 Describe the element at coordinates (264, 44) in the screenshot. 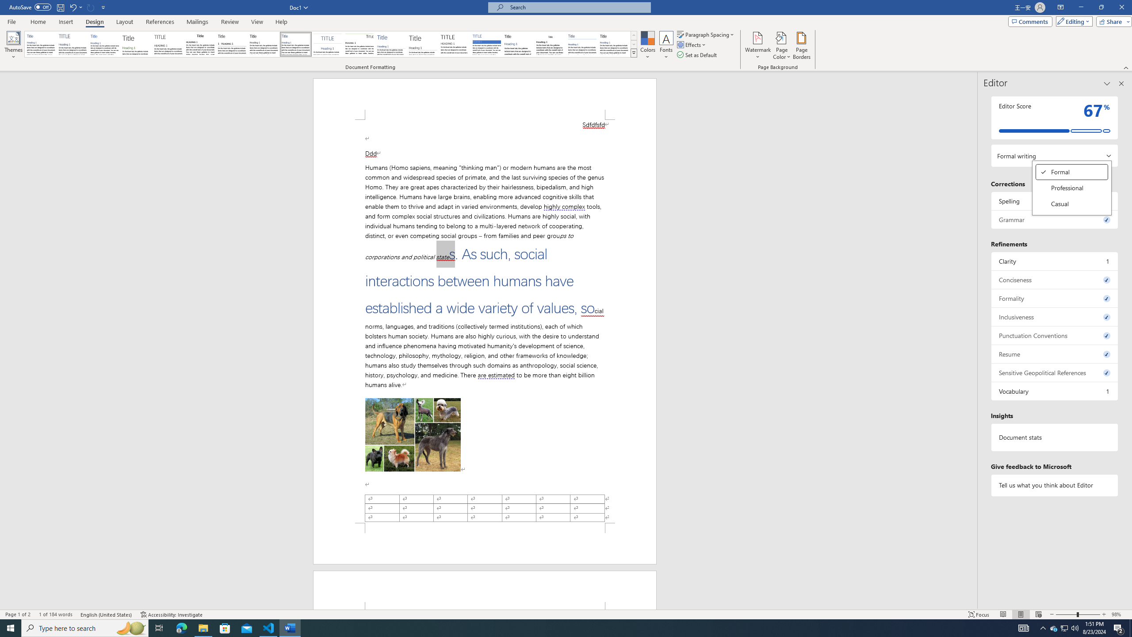

I see `Black & White (Word 2013)` at that location.